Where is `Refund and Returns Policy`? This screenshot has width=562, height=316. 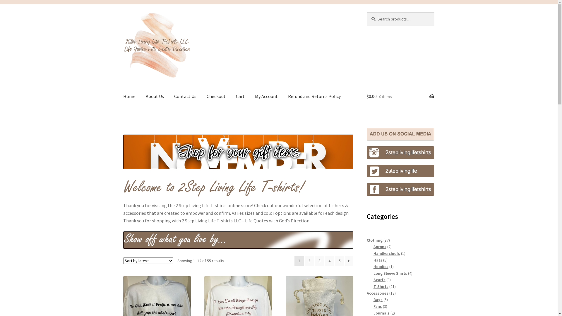
Refund and Returns Policy is located at coordinates (314, 97).